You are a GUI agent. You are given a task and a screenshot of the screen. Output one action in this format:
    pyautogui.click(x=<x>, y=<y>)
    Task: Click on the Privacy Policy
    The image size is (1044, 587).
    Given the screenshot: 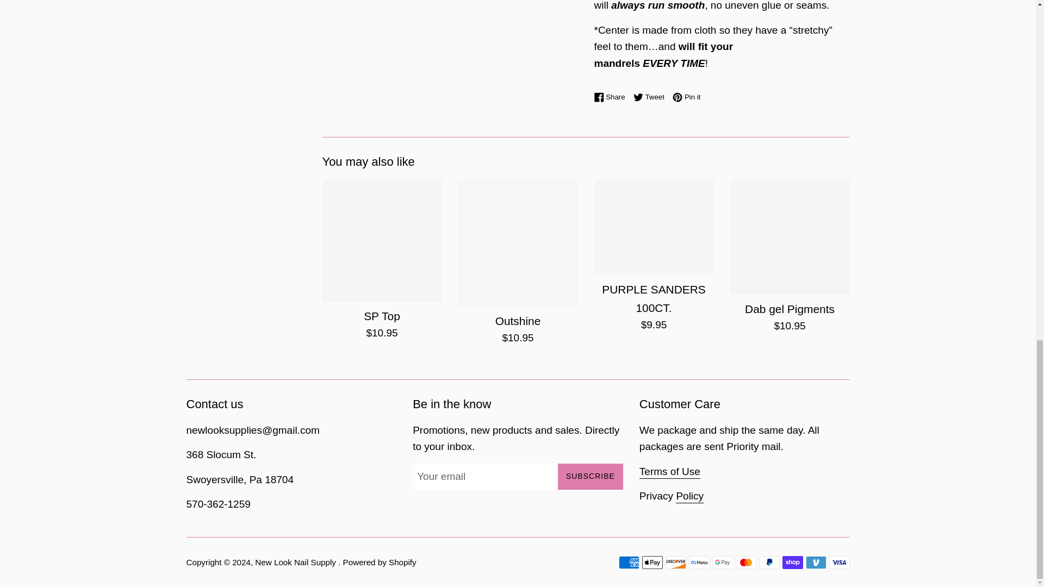 What is the action you would take?
    pyautogui.click(x=651, y=97)
    